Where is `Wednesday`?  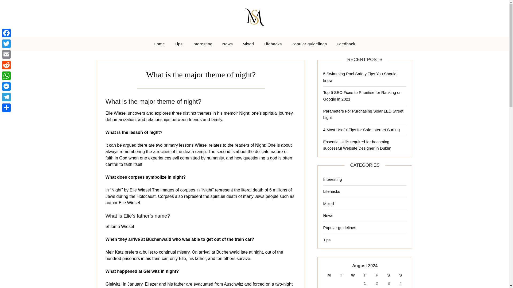
Wednesday is located at coordinates (353, 275).